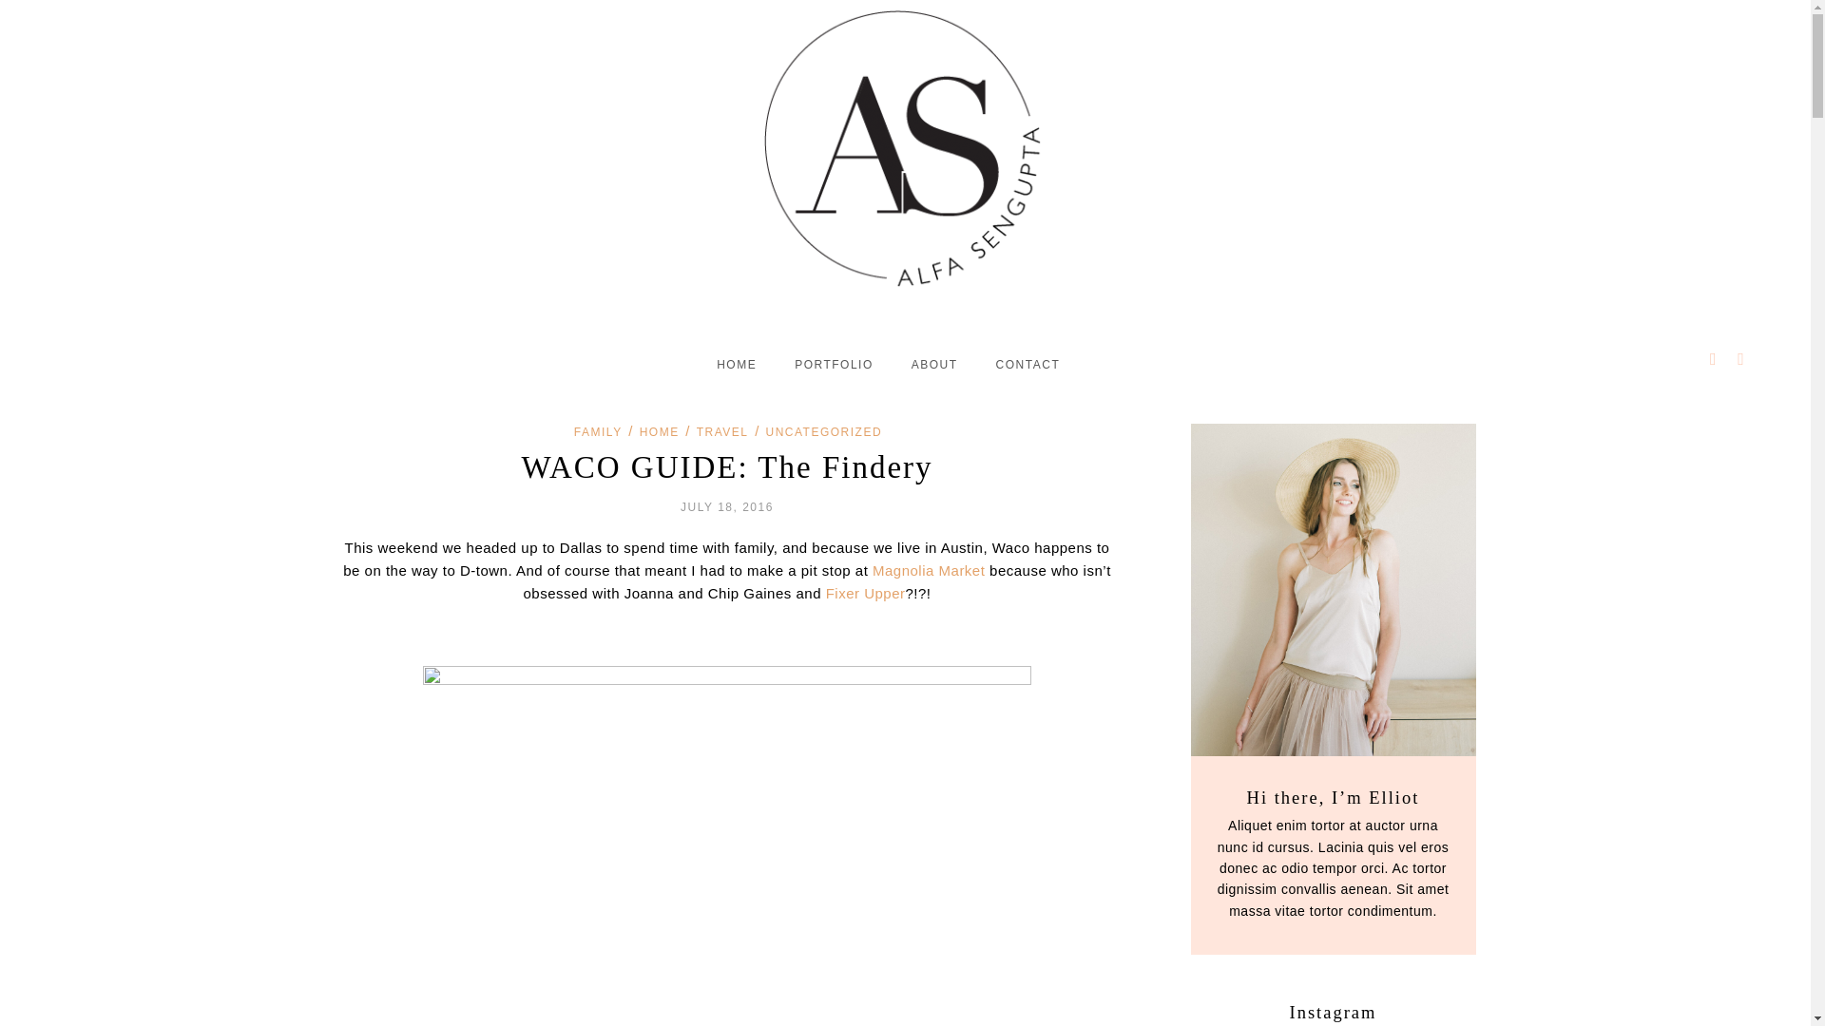  Describe the element at coordinates (722, 432) in the screenshot. I see `TRAVEL` at that location.